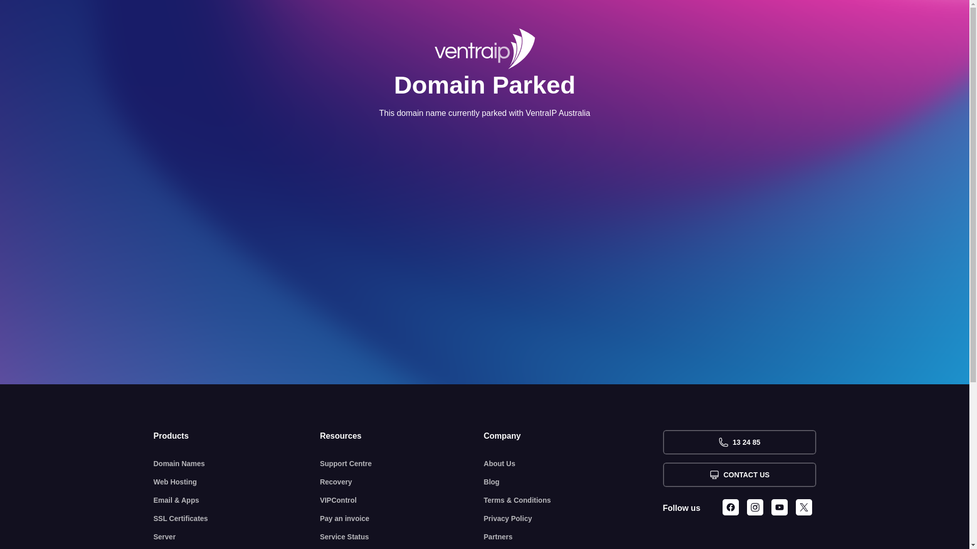 The width and height of the screenshot is (977, 549). I want to click on About Us, so click(573, 464).